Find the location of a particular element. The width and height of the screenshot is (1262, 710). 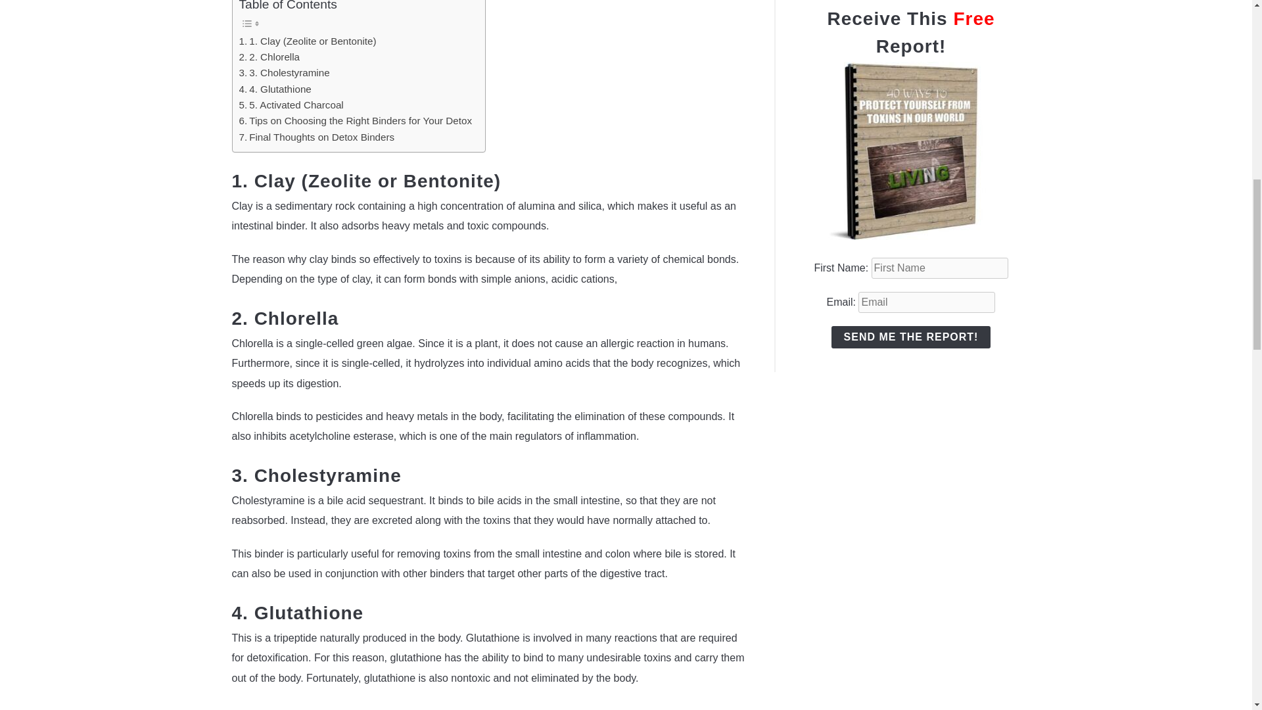

3. Cholestyramine is located at coordinates (284, 73).